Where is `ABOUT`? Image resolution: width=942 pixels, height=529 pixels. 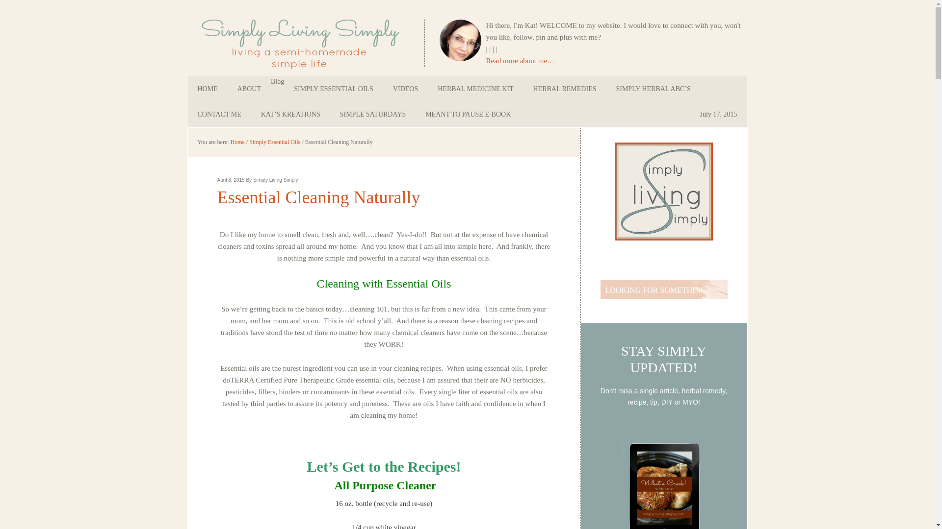
ABOUT is located at coordinates (249, 89).